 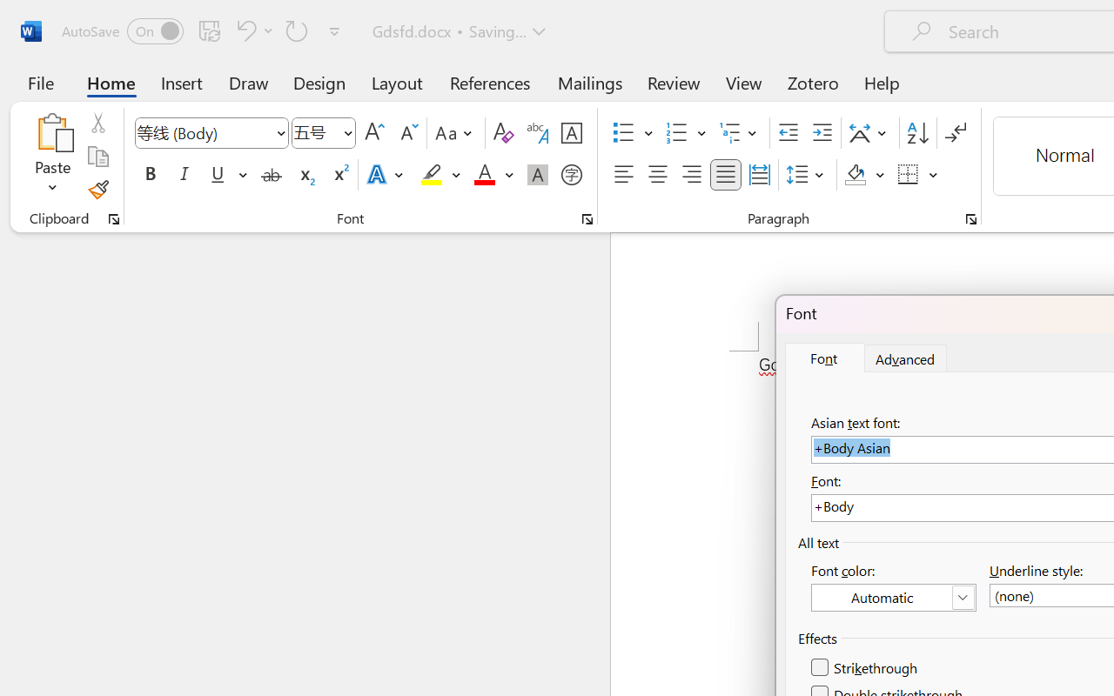 What do you see at coordinates (956, 133) in the screenshot?
I see `Show/Hide Editing Marks` at bounding box center [956, 133].